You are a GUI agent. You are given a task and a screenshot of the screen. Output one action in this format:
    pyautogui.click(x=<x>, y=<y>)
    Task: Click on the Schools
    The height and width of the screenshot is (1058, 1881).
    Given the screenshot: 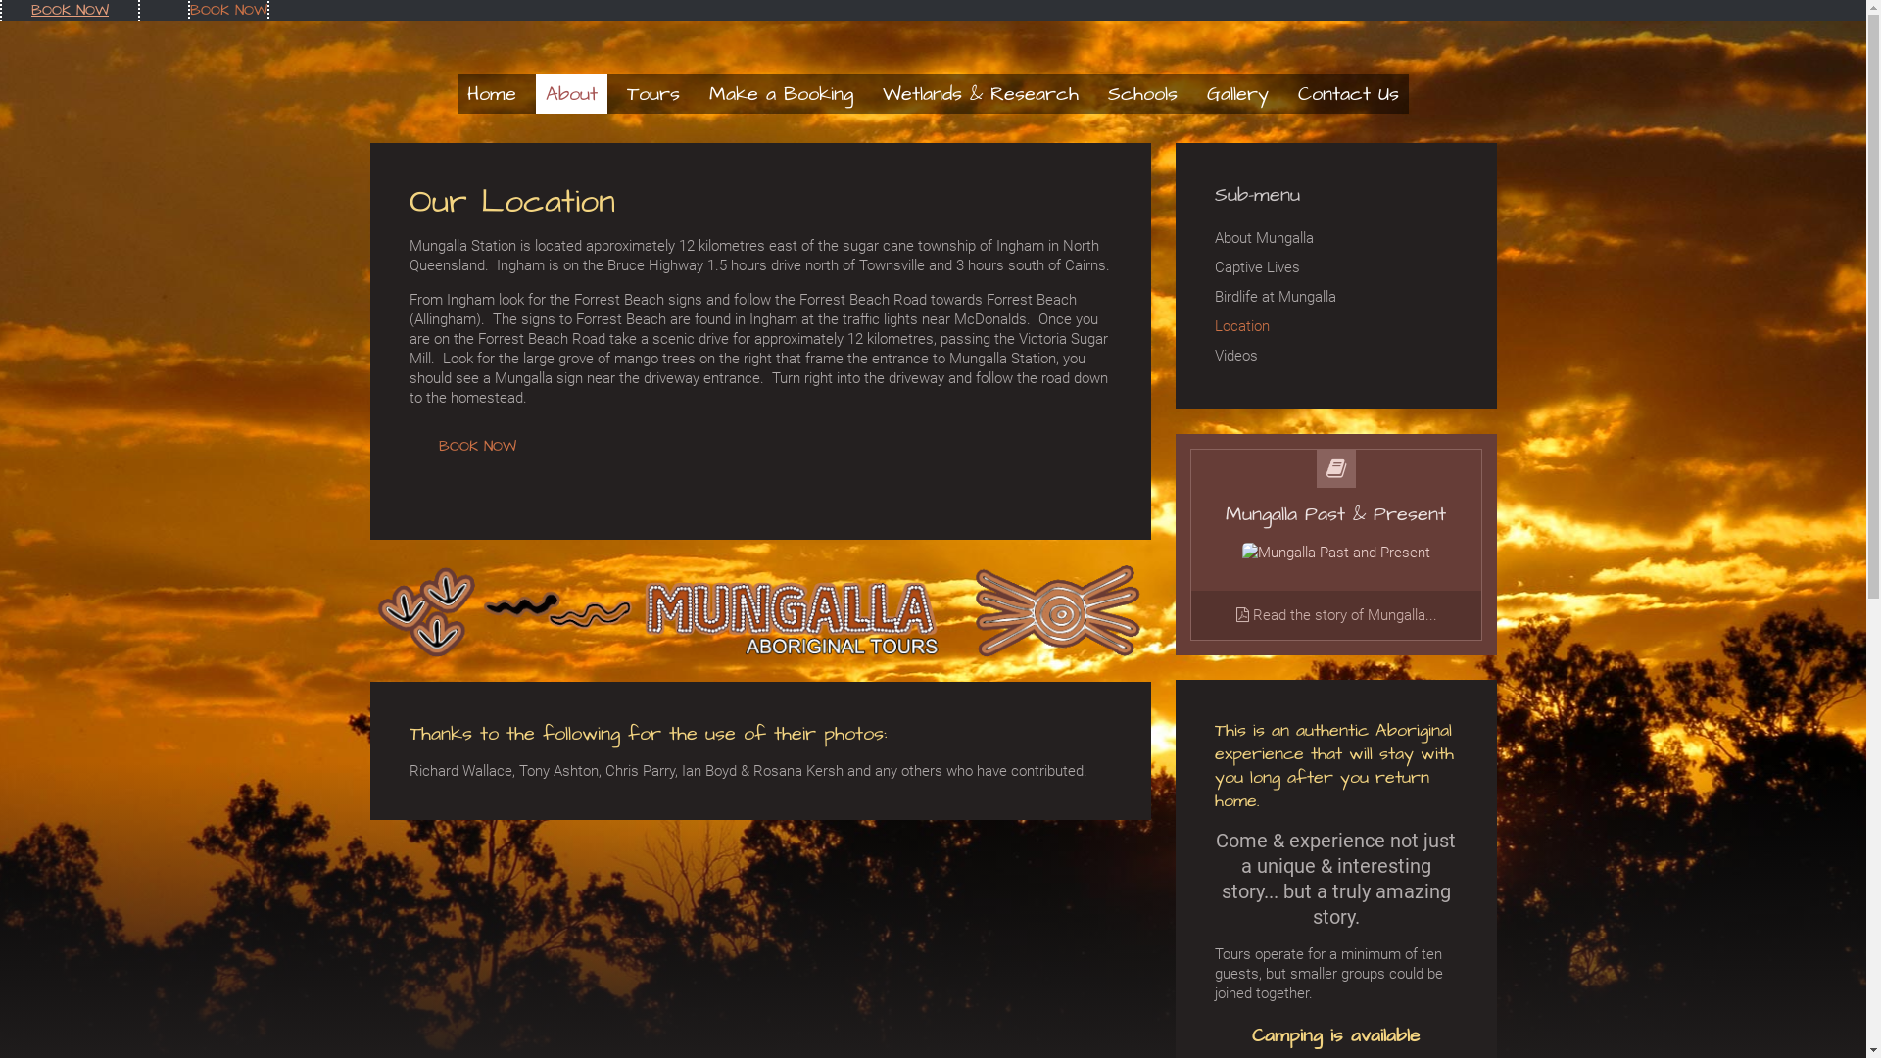 What is the action you would take?
    pyautogui.click(x=1142, y=94)
    